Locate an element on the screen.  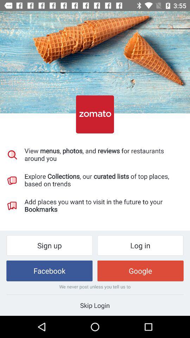
press the icon to the right of the facebook icon is located at coordinates (140, 270).